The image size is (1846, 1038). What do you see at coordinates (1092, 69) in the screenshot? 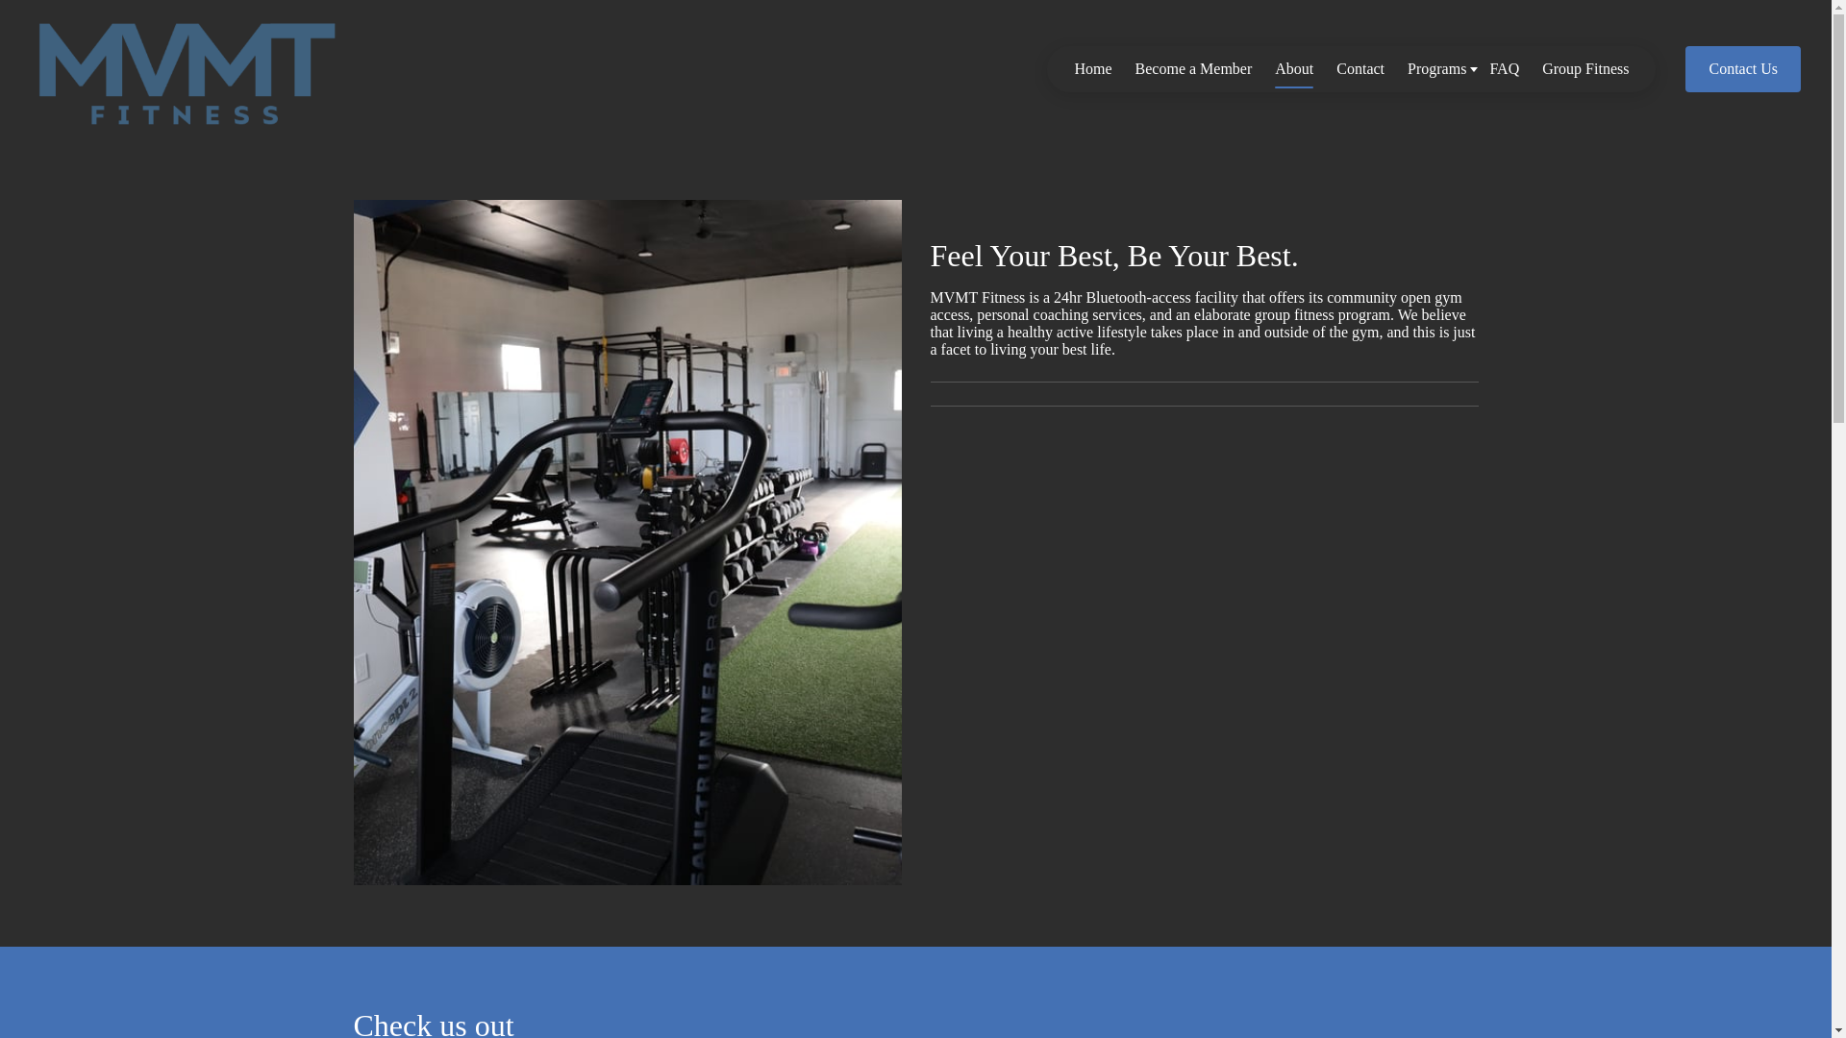
I see `Home` at bounding box center [1092, 69].